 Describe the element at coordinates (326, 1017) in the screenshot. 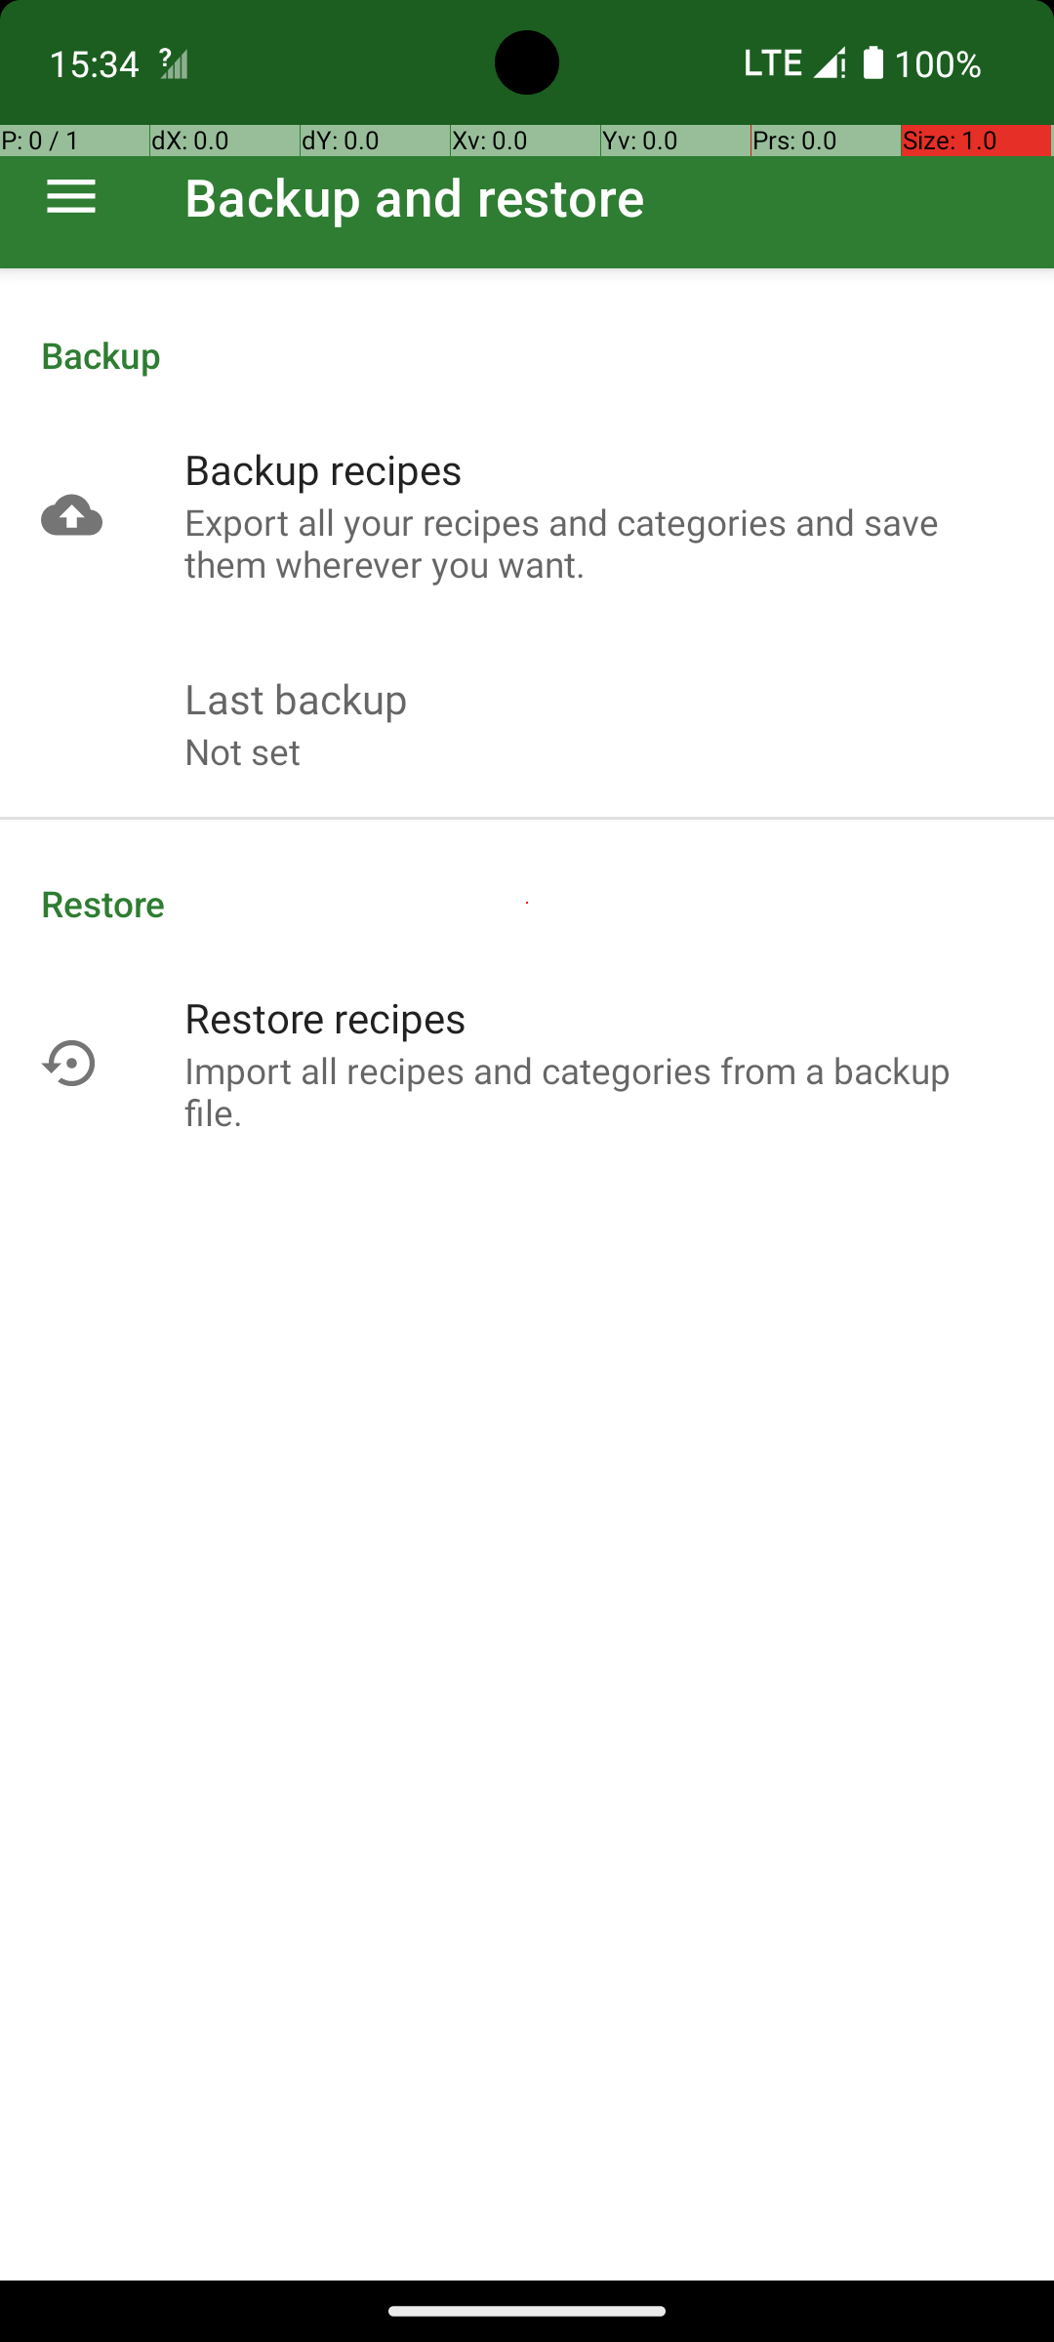

I see `Restore recipes` at that location.